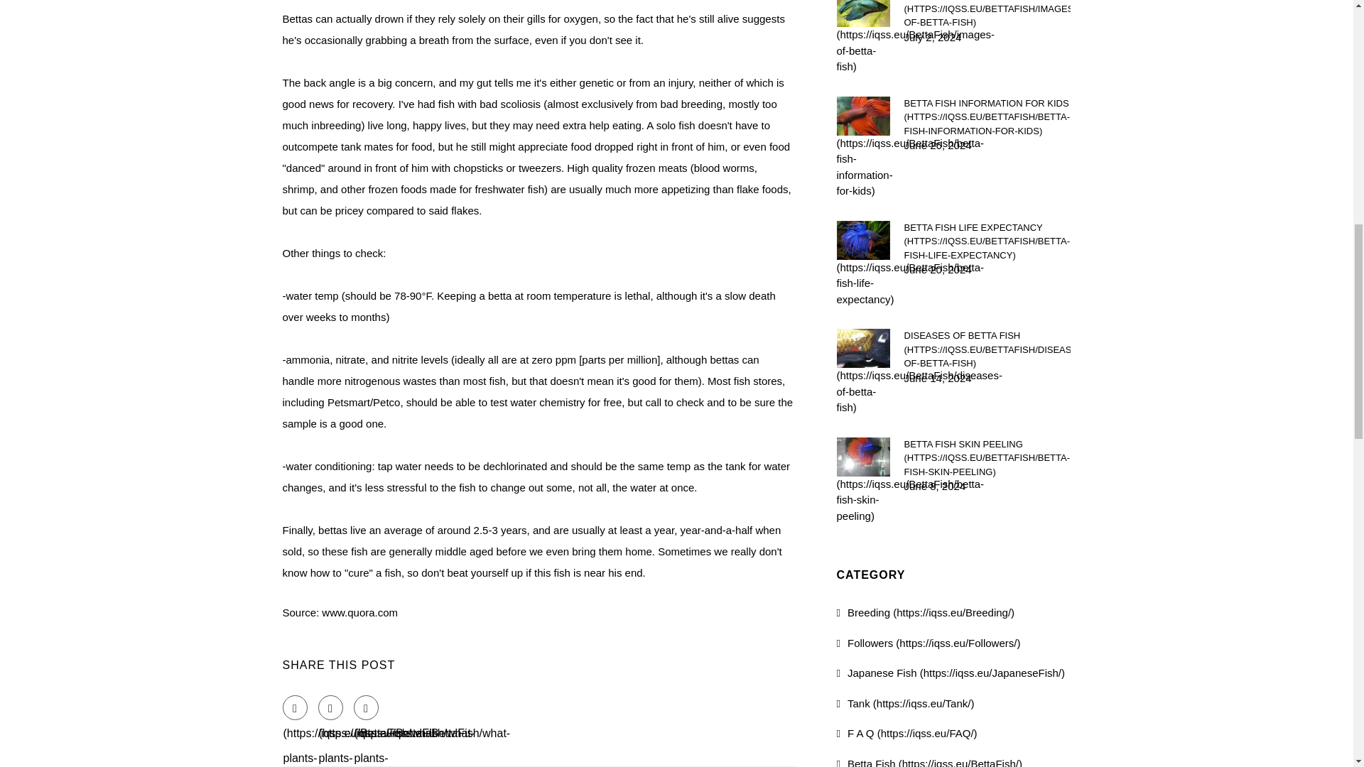  What do you see at coordinates (330, 707) in the screenshot?
I see `Twitter` at bounding box center [330, 707].